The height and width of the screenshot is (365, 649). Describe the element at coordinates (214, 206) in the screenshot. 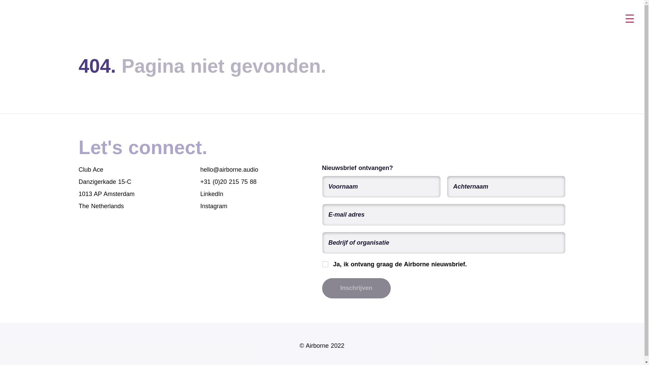

I see `Instagram` at that location.